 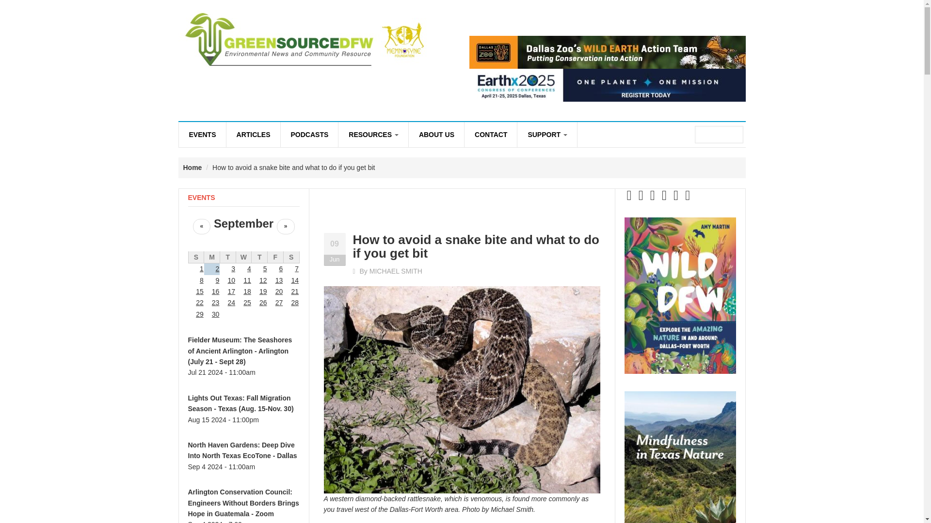 I want to click on ARTICLES, so click(x=253, y=134).